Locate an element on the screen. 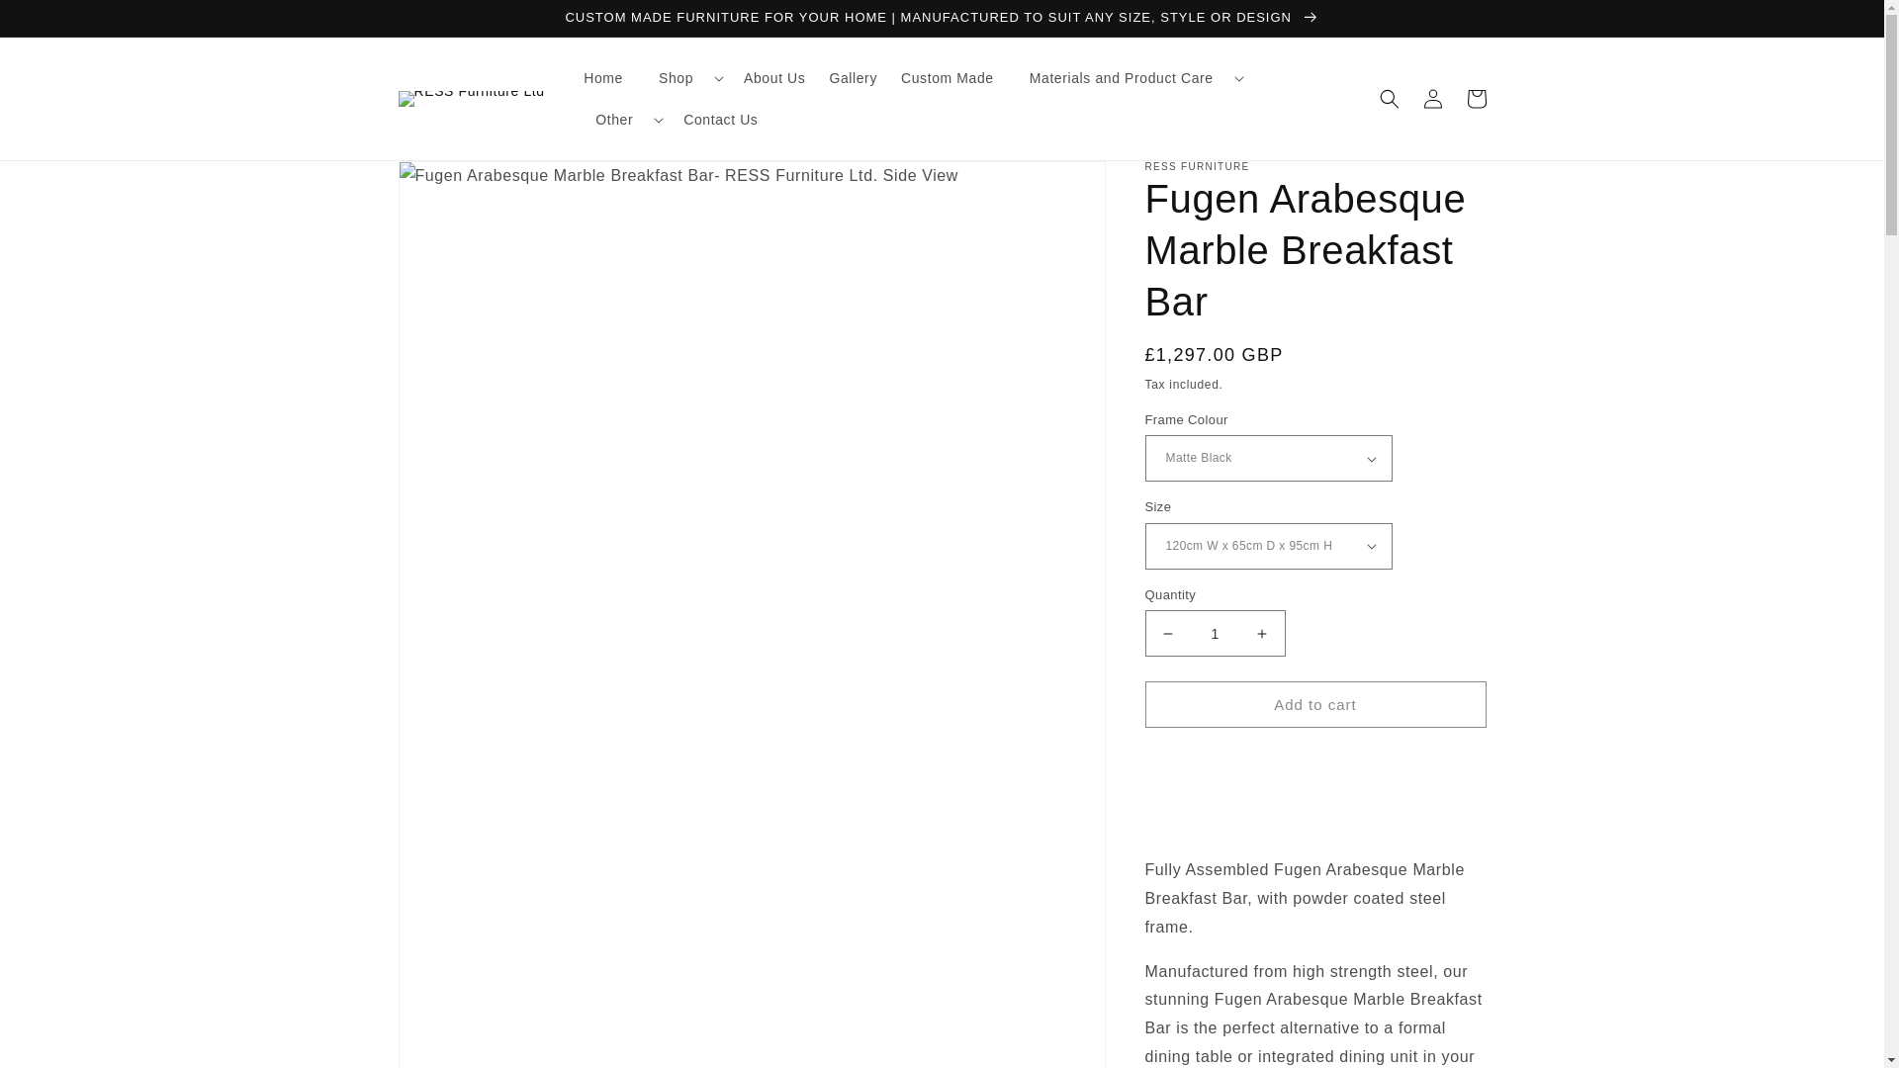 This screenshot has width=1899, height=1068. Shop is located at coordinates (676, 78).